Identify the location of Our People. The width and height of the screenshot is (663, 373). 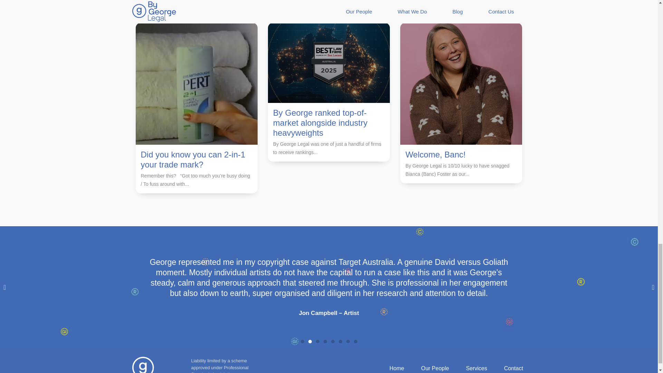
(429, 368).